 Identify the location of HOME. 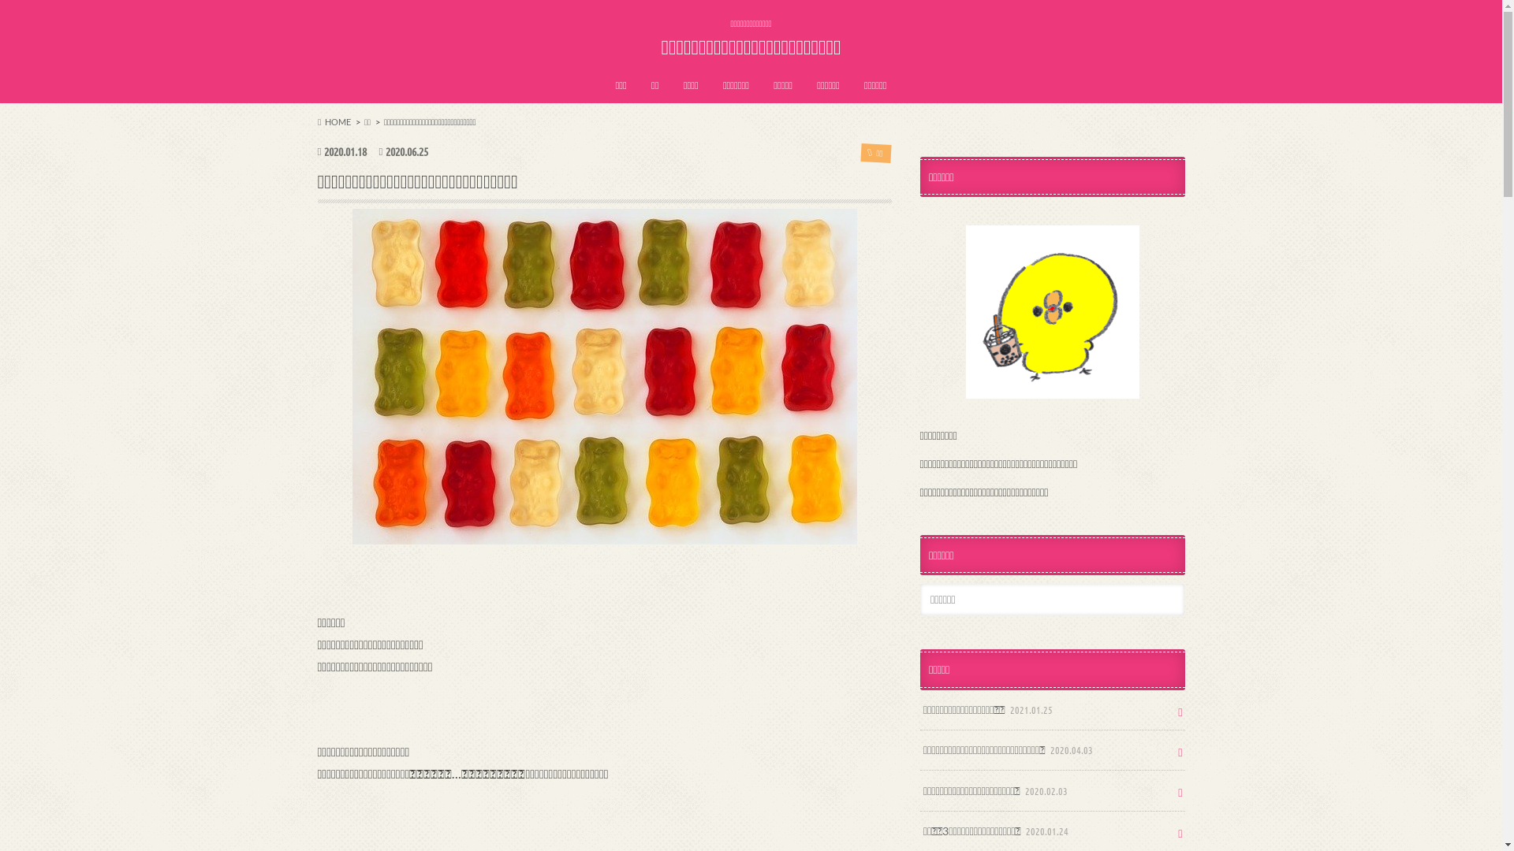
(334, 121).